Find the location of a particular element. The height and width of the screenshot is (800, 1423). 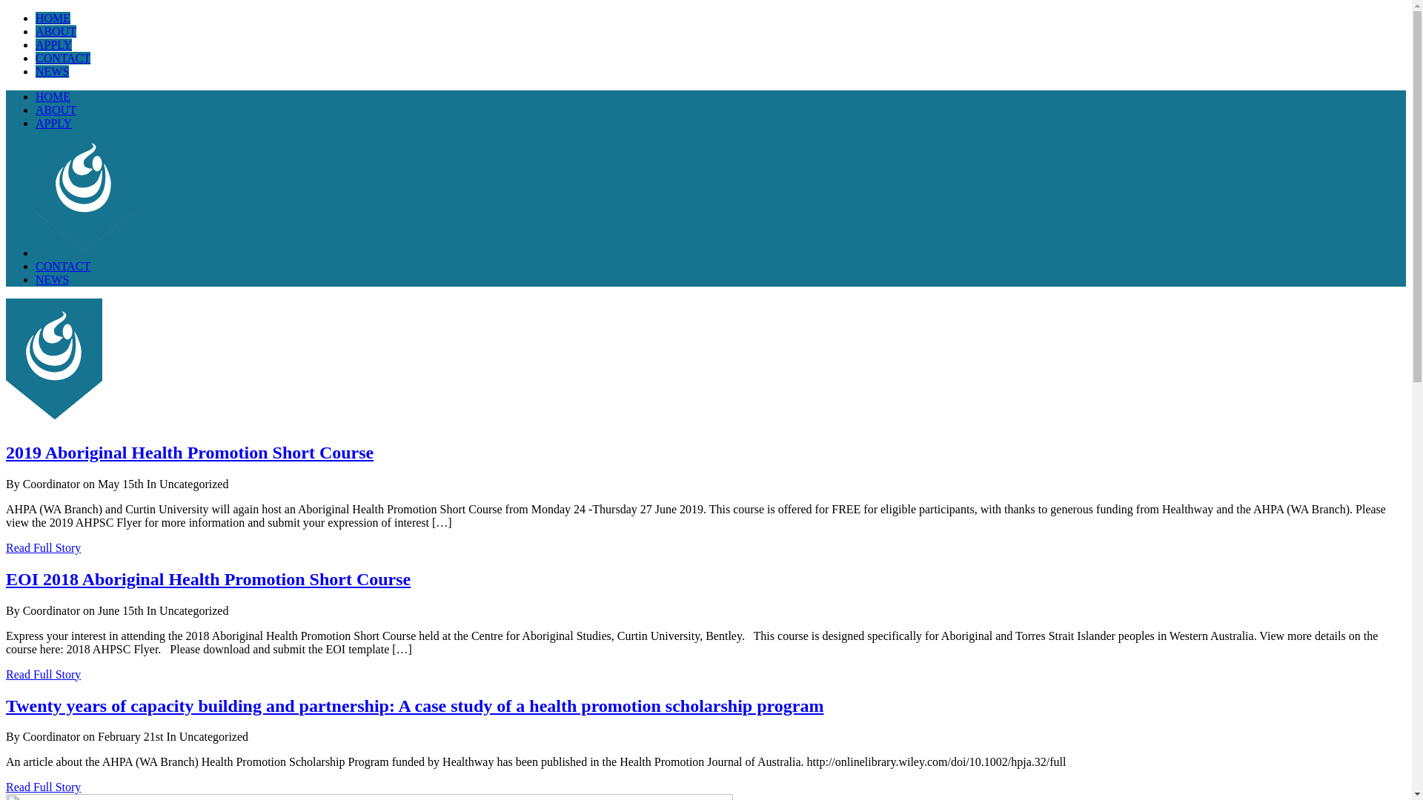

EOI 2018 Aboriginal Health Promotion Short Course is located at coordinates (208, 579).